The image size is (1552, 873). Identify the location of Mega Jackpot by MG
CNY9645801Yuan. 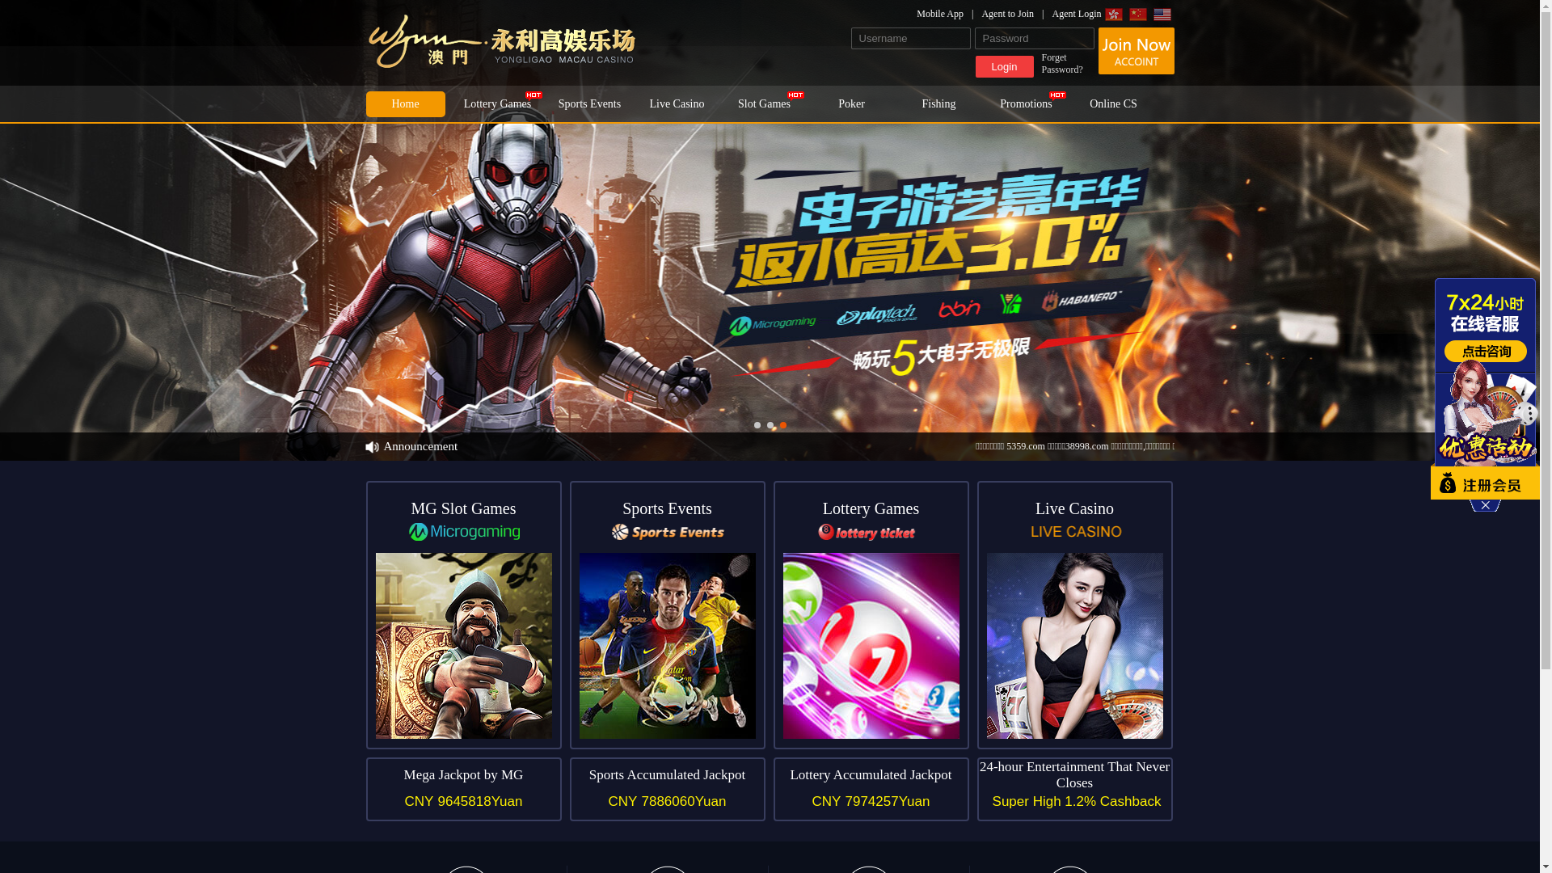
(463, 789).